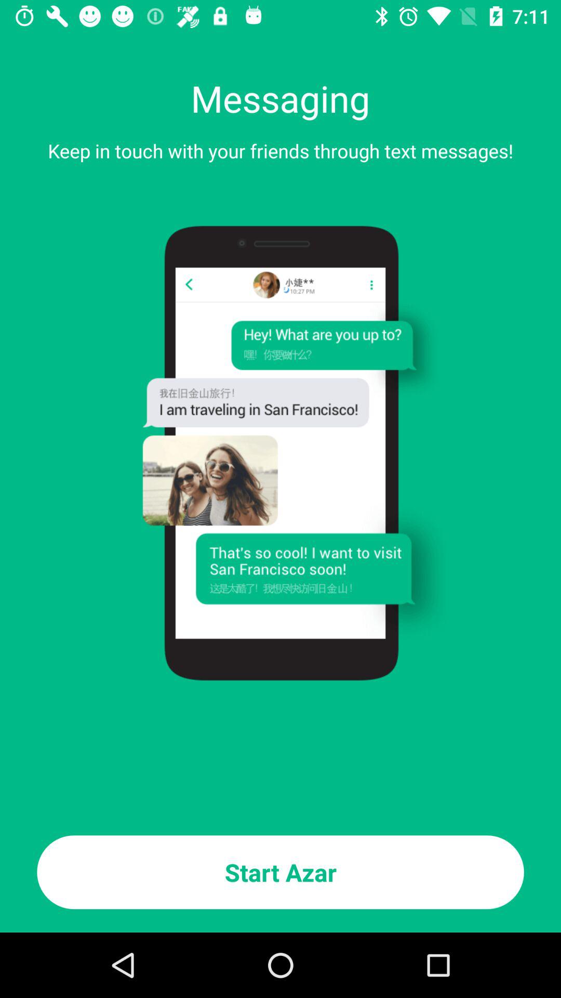 This screenshot has width=561, height=998. What do you see at coordinates (280, 872) in the screenshot?
I see `swipe to the start azar` at bounding box center [280, 872].